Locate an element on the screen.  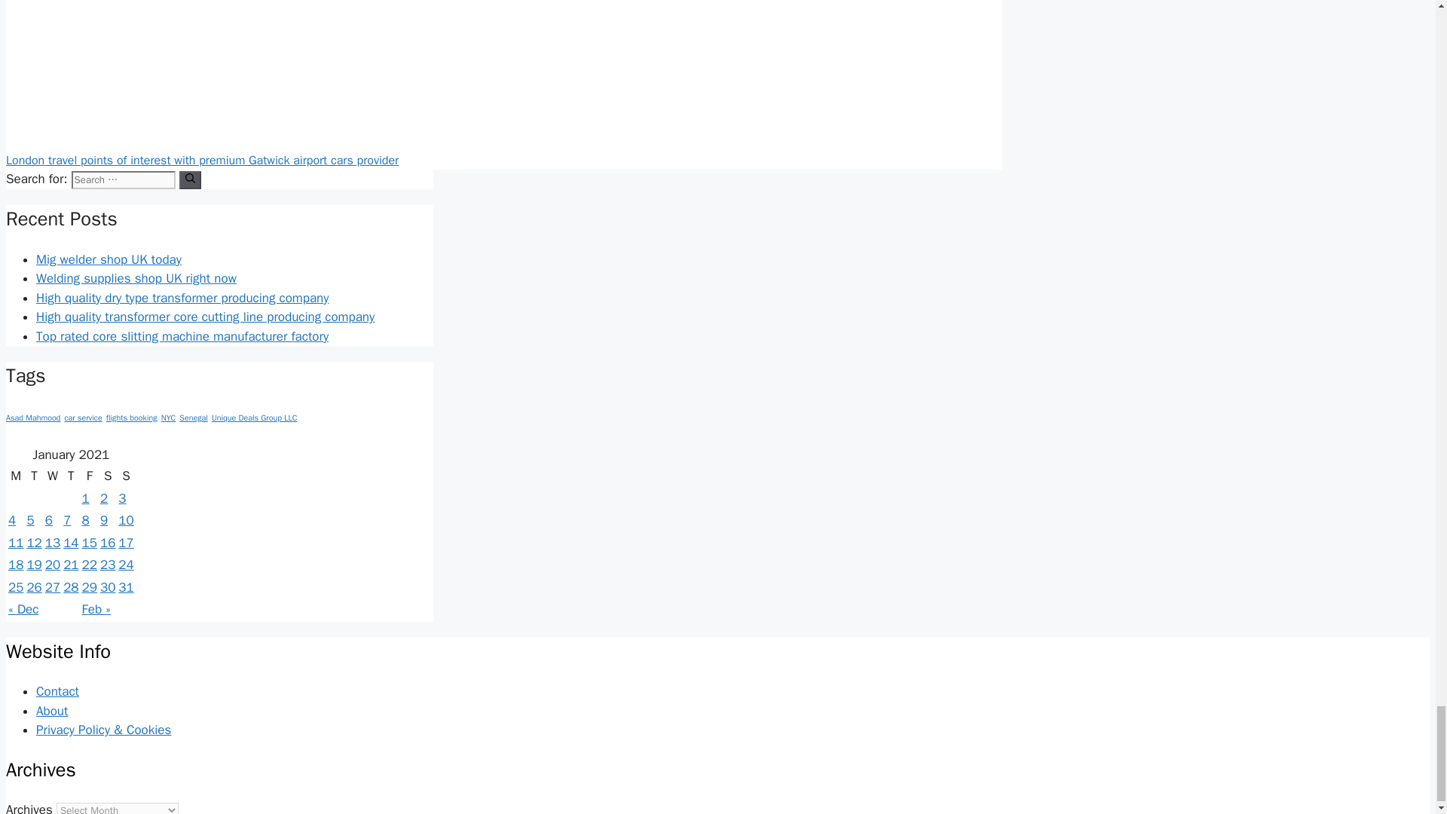
High quality transformer core cutting line producing company is located at coordinates (205, 317).